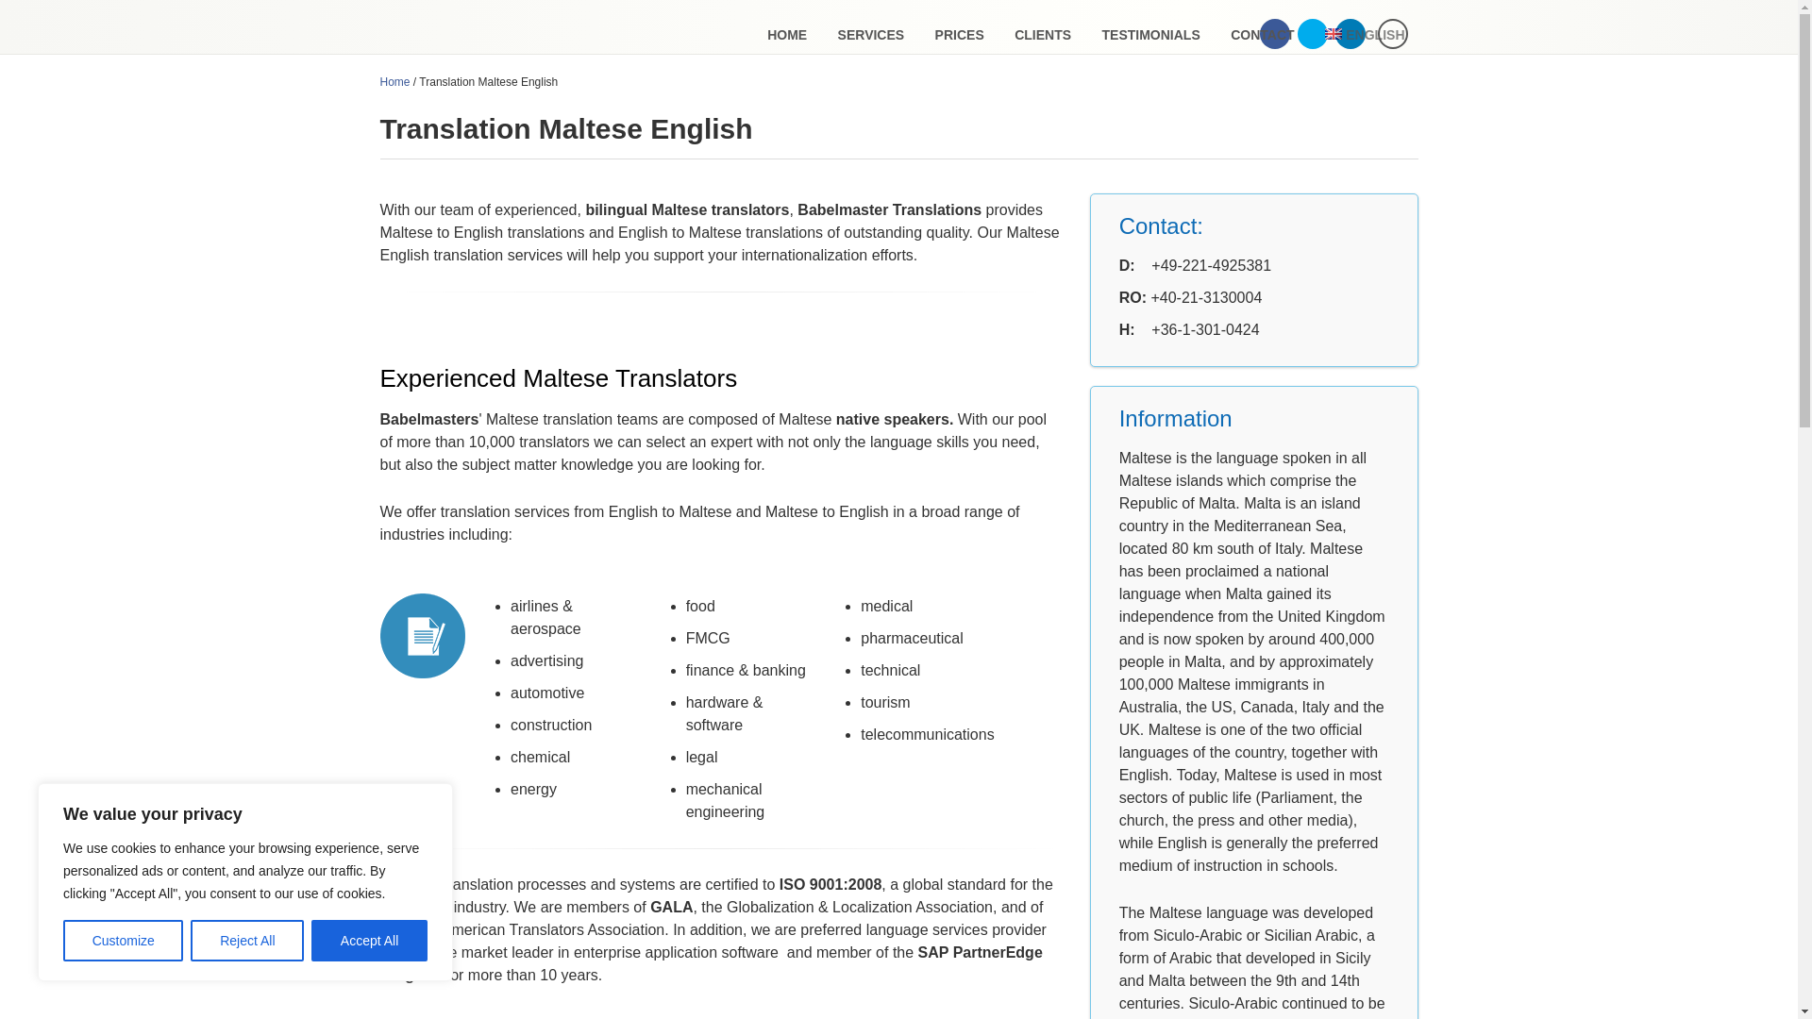  Describe the element at coordinates (1042, 36) in the screenshot. I see `CLIENTS` at that location.